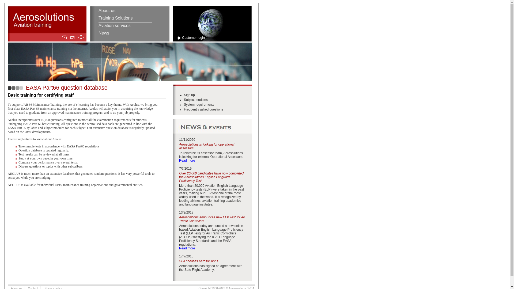 Image resolution: width=514 pixels, height=289 pixels. Describe the element at coordinates (203, 109) in the screenshot. I see `Frequently asked questions` at that location.